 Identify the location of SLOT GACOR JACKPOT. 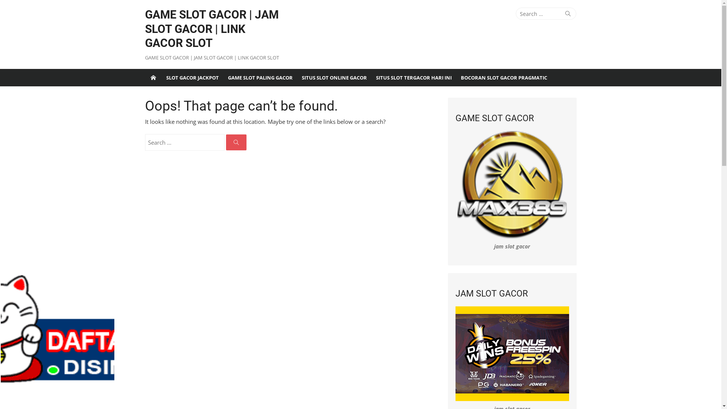
(192, 78).